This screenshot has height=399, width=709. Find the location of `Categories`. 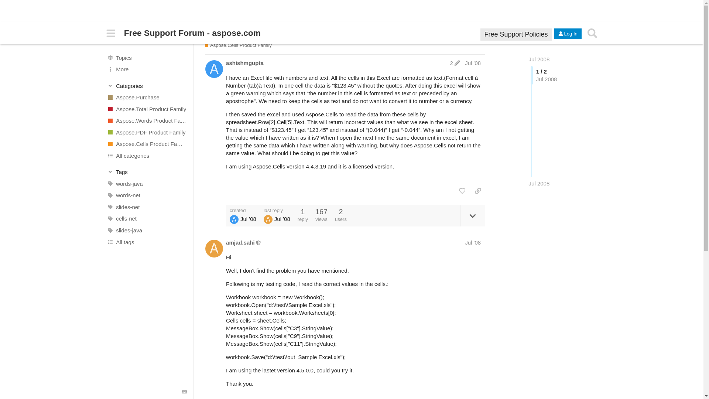

Categories is located at coordinates (147, 86).